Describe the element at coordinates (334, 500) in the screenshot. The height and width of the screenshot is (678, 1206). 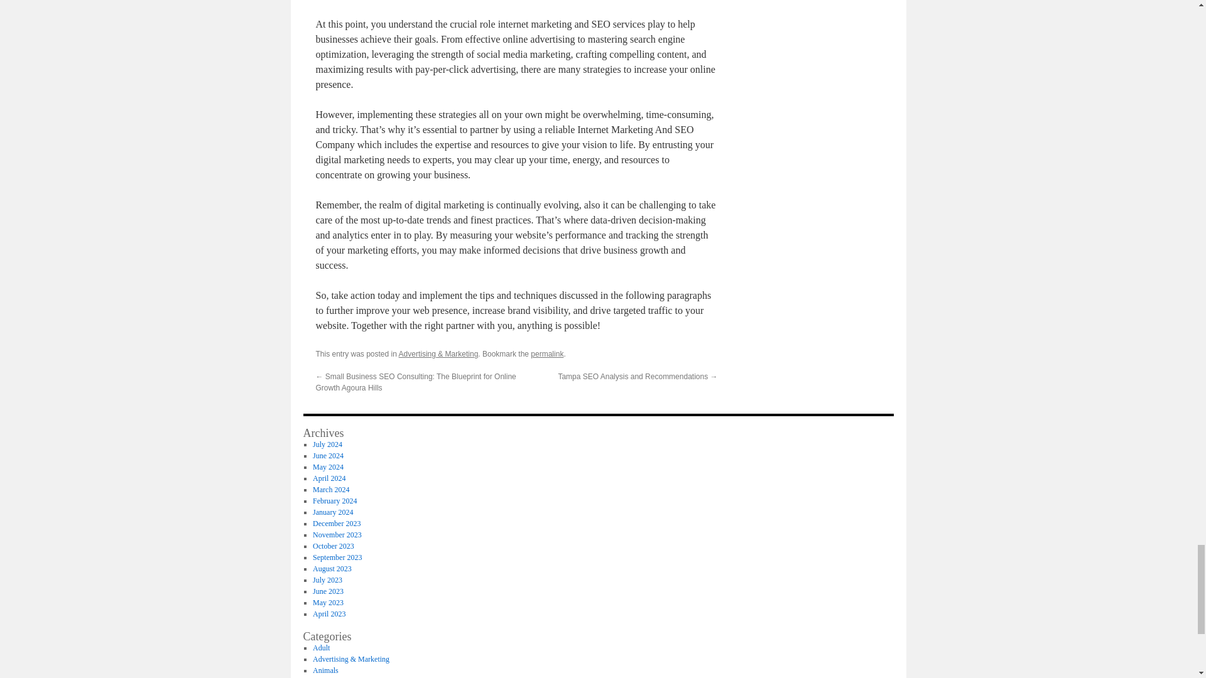
I see `February 2024` at that location.